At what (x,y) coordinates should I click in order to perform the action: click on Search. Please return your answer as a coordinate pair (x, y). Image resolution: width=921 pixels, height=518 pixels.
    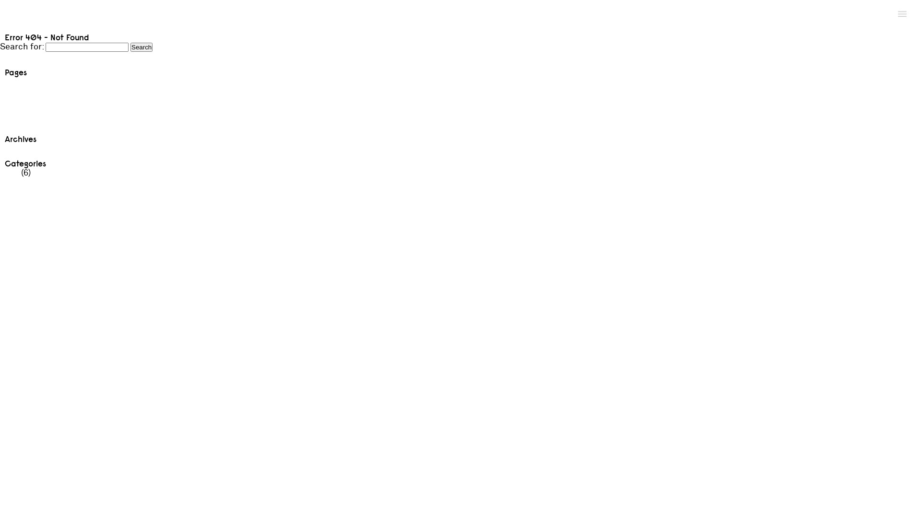
    Looking at the image, I should click on (142, 47).